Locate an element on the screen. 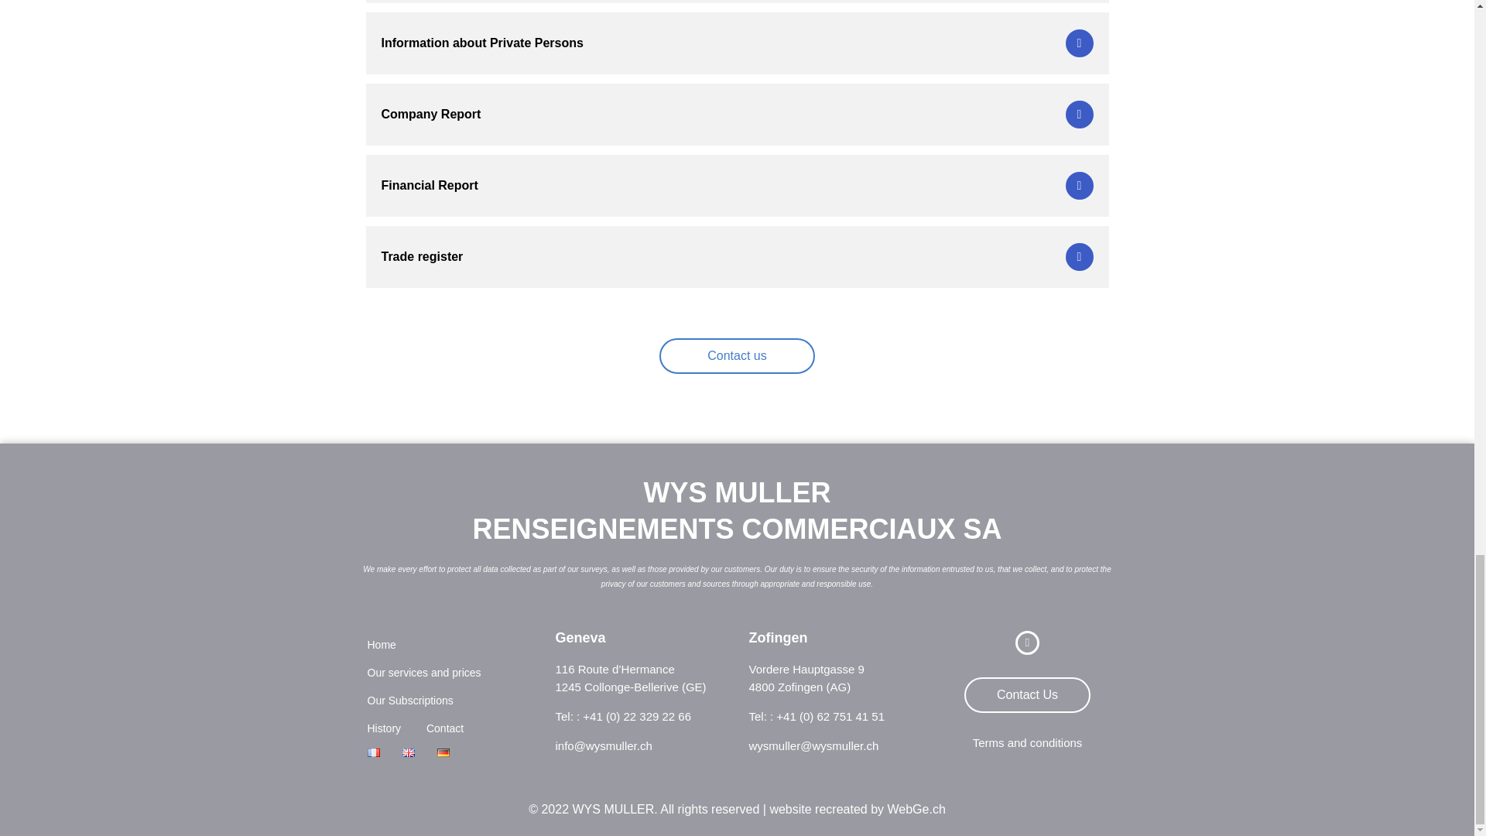  Our Subscriptions is located at coordinates (410, 700).